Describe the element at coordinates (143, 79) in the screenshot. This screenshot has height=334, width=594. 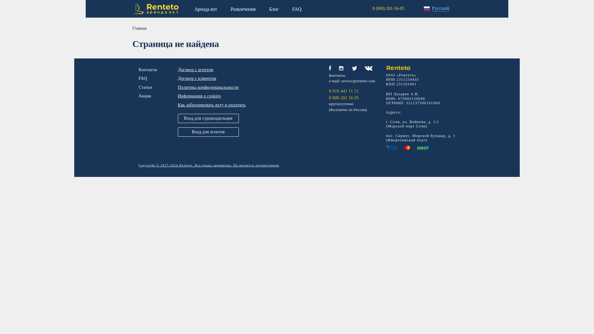
I see `FAQ` at that location.